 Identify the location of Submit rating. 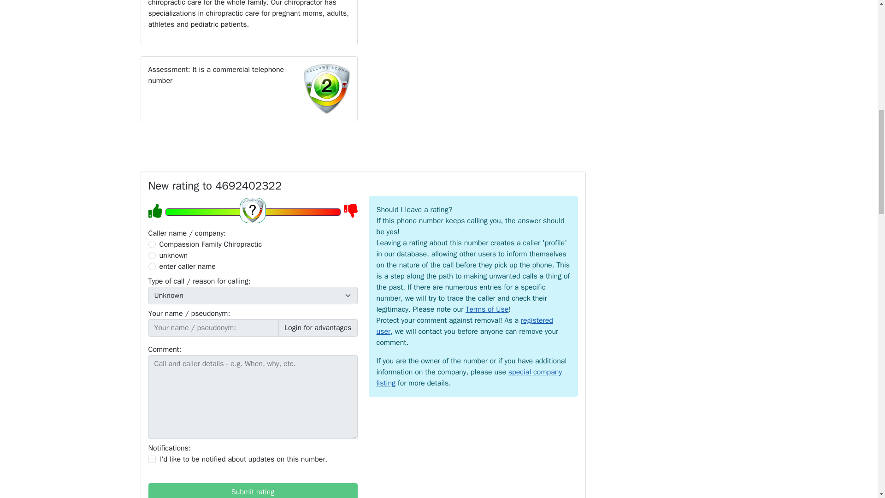
(253, 491).